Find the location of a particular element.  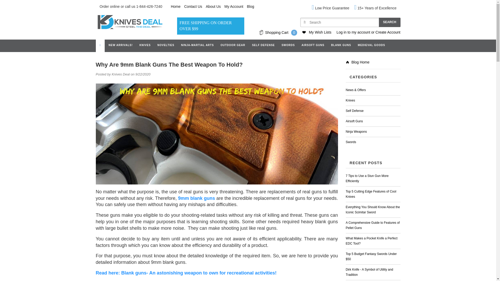

Blog is located at coordinates (251, 7).